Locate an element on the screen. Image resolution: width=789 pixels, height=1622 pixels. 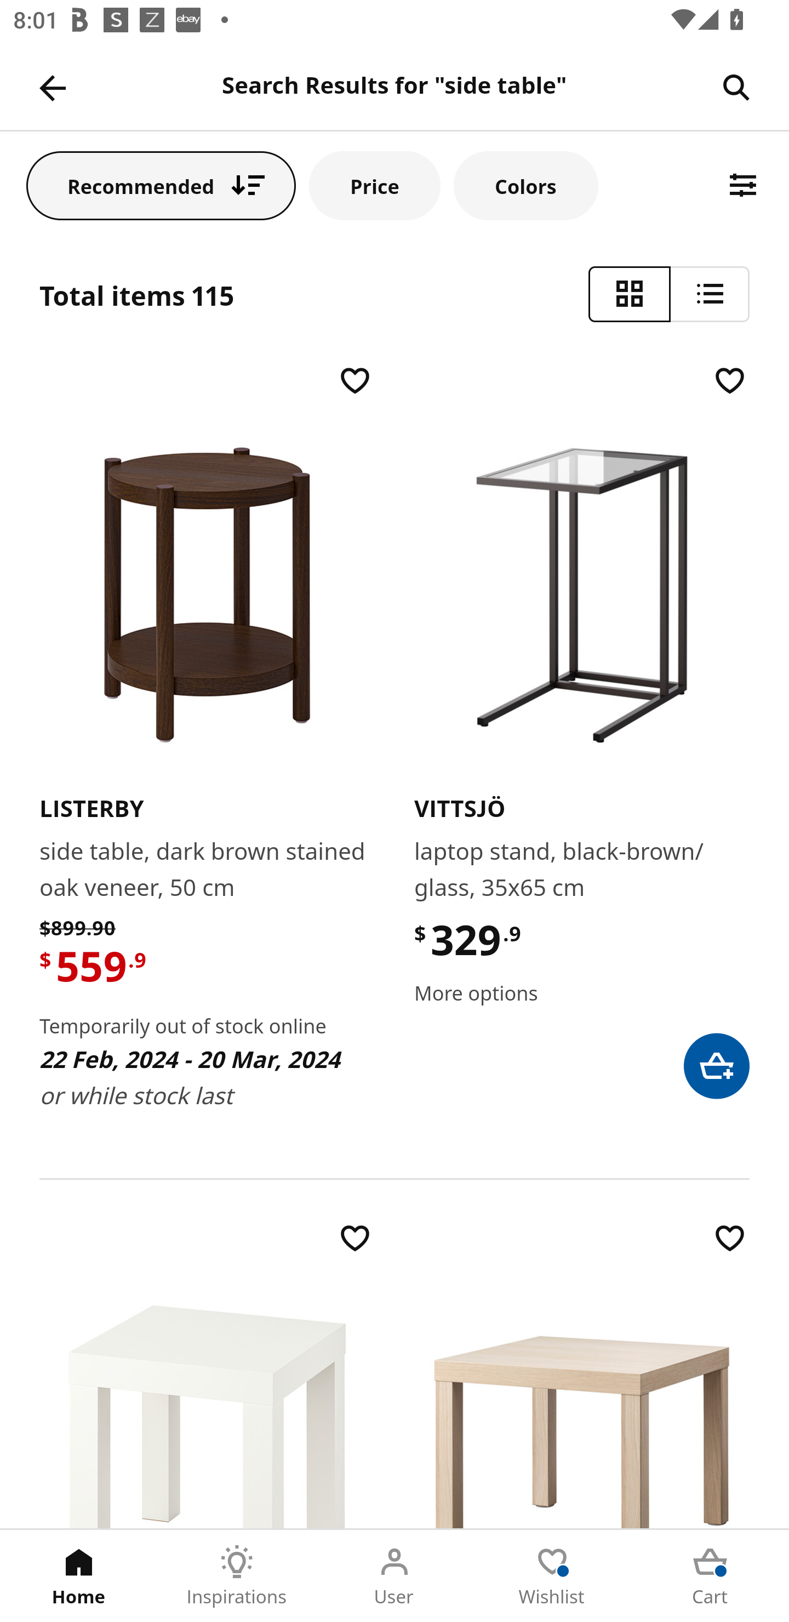
Recommended is located at coordinates (161, 185).